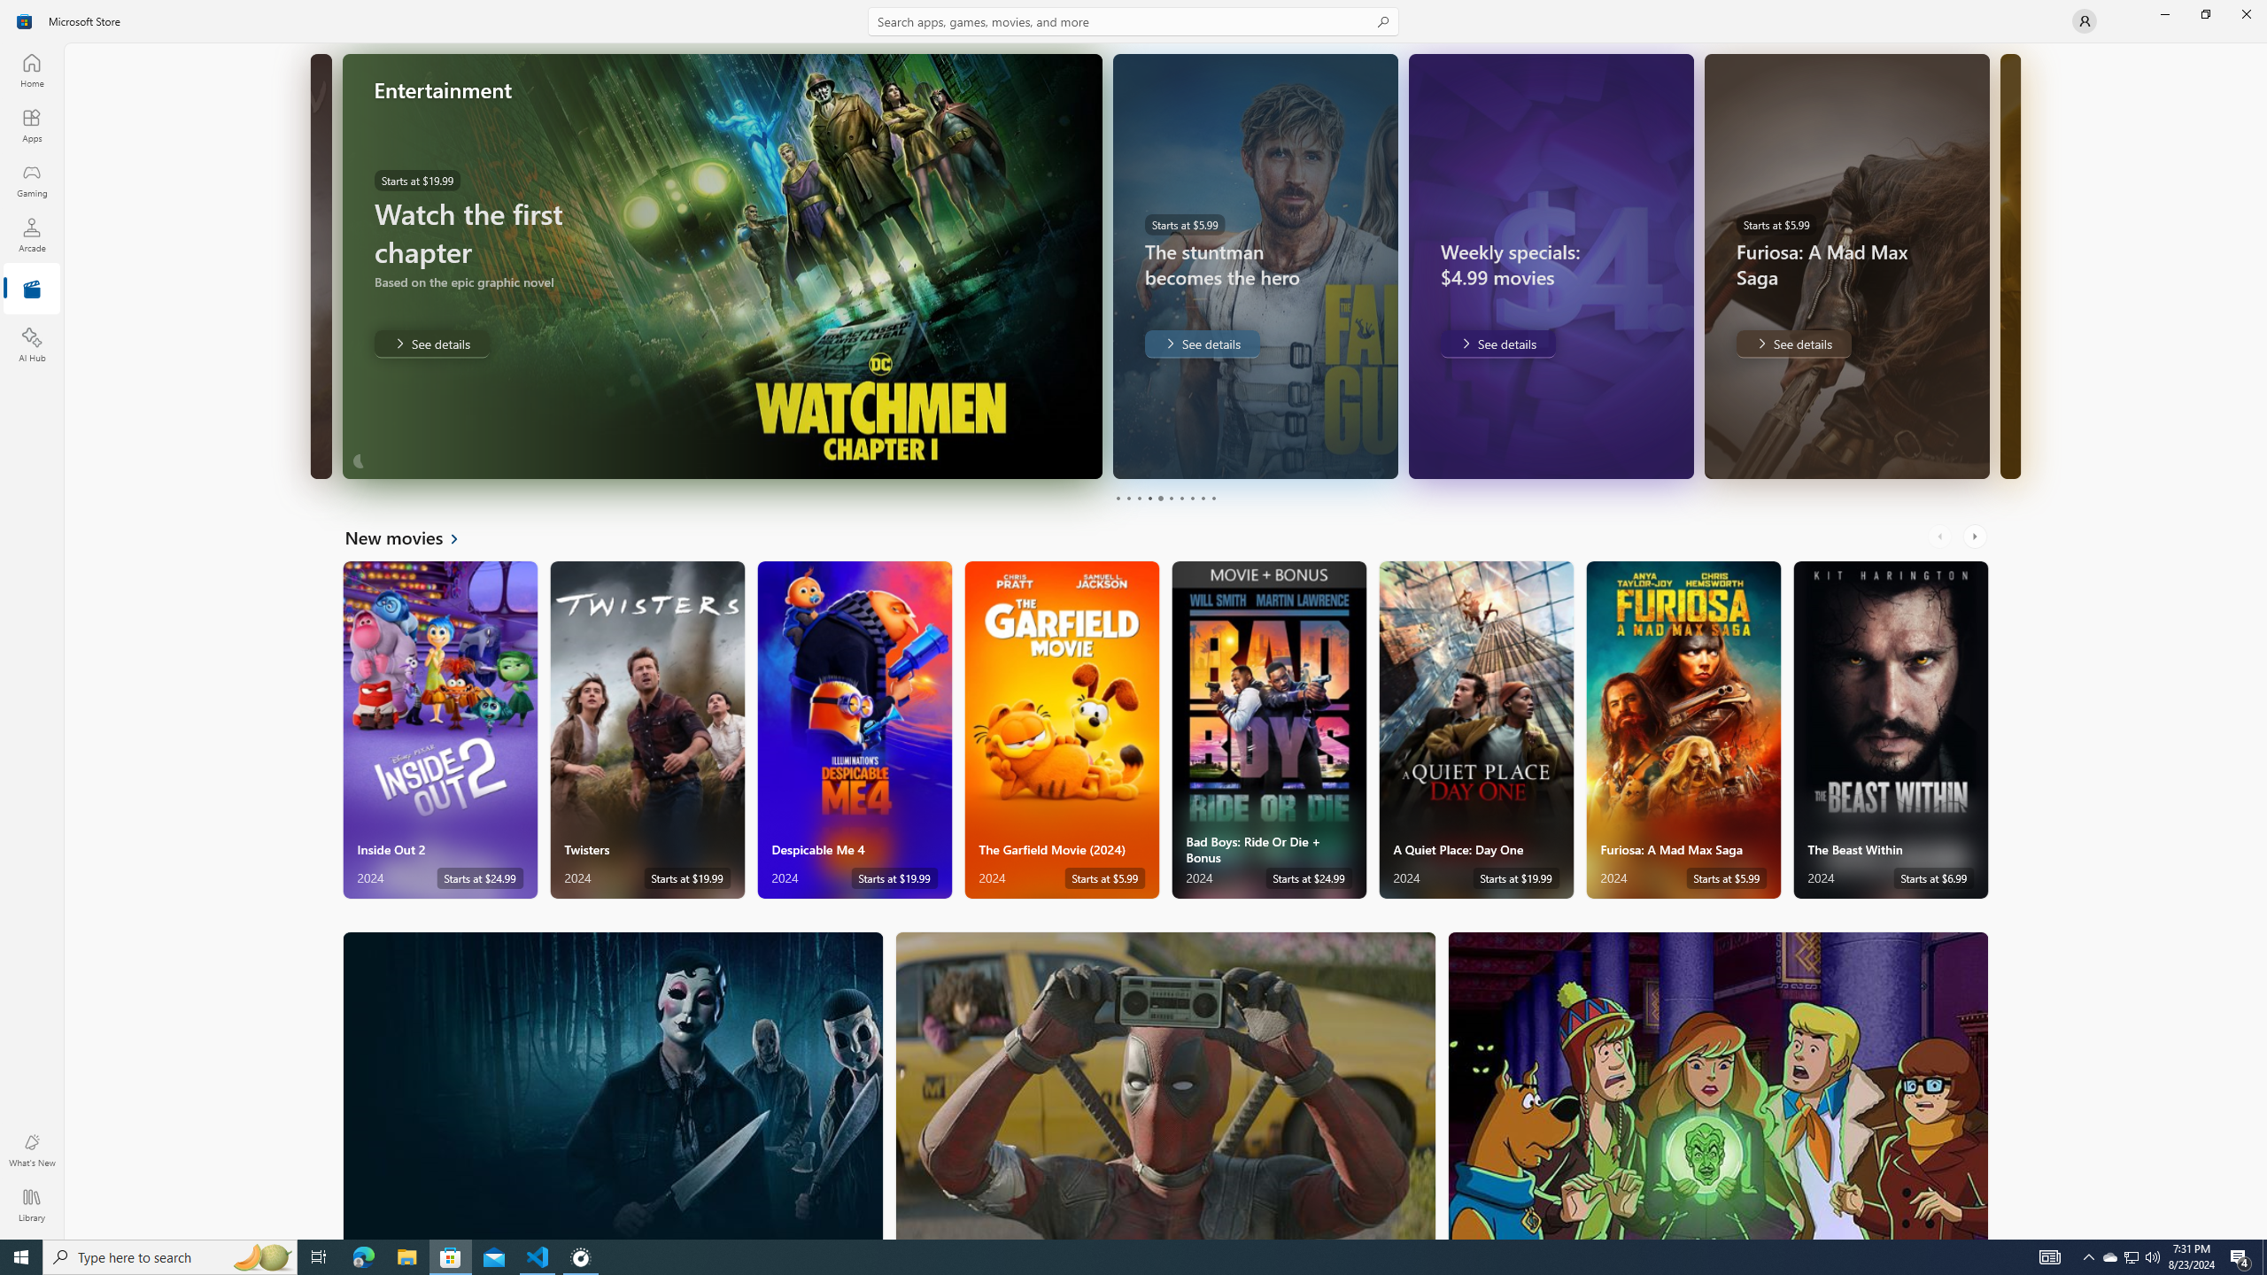  What do you see at coordinates (2008, 266) in the screenshot?
I see `AutomationID: Image` at bounding box center [2008, 266].